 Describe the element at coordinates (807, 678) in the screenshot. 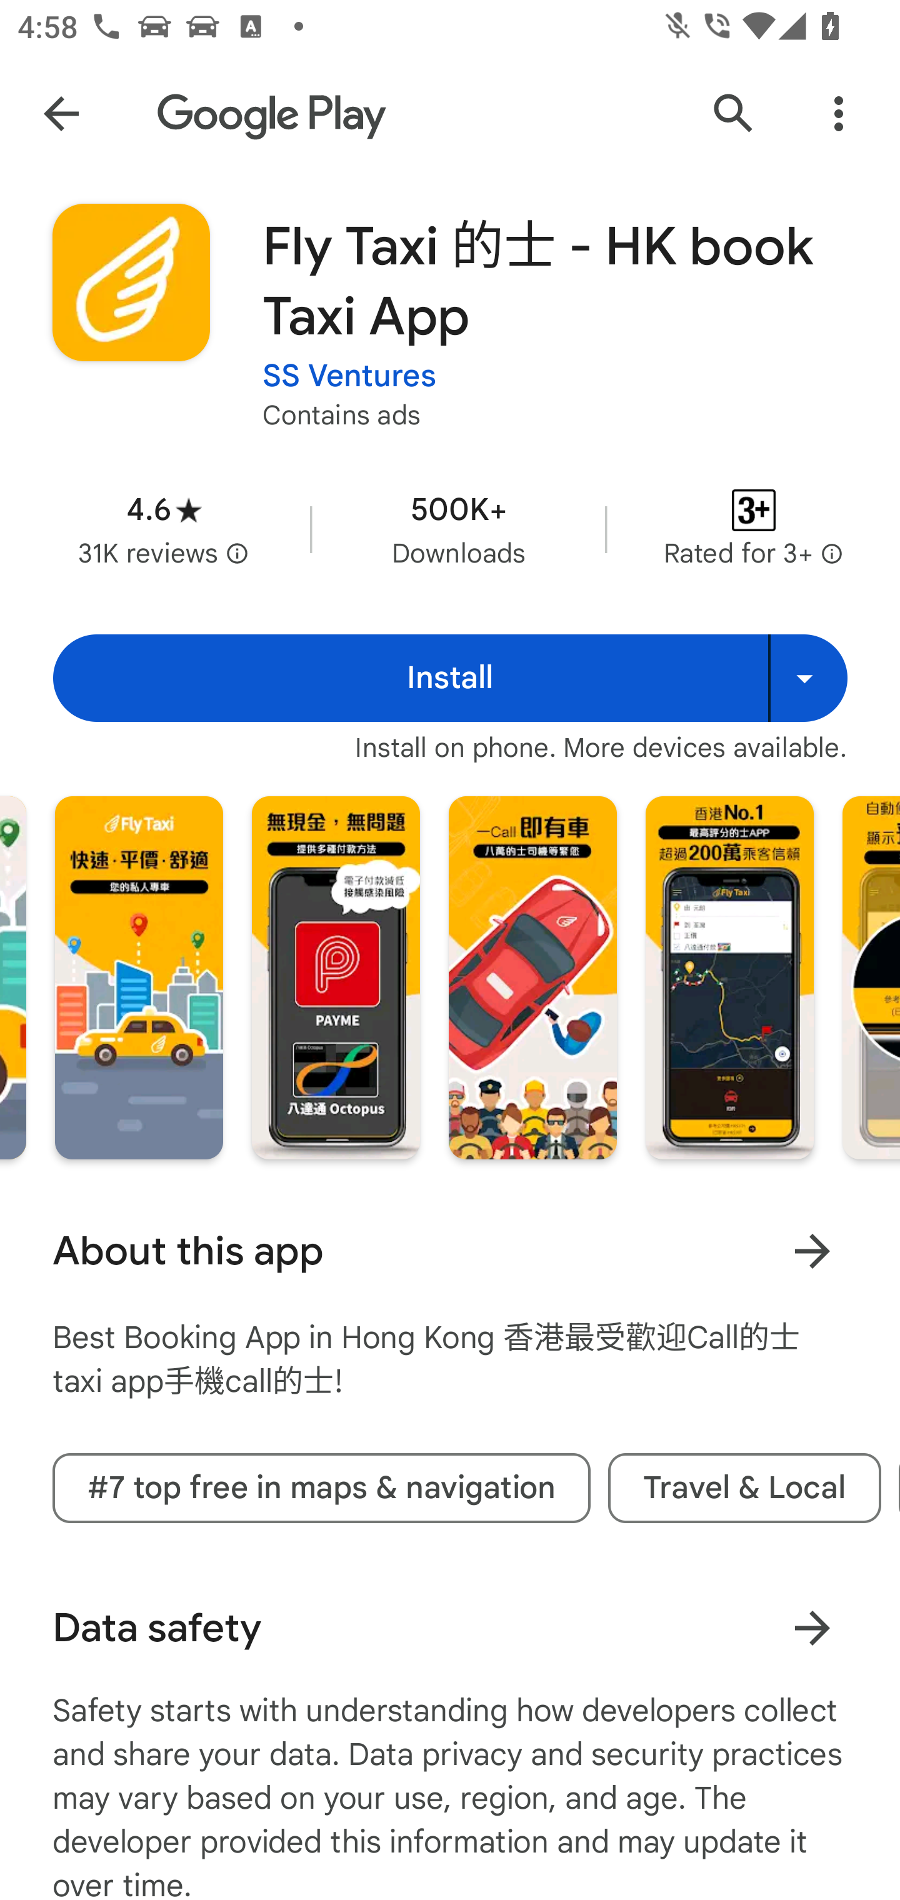

I see `Install on more devices` at that location.